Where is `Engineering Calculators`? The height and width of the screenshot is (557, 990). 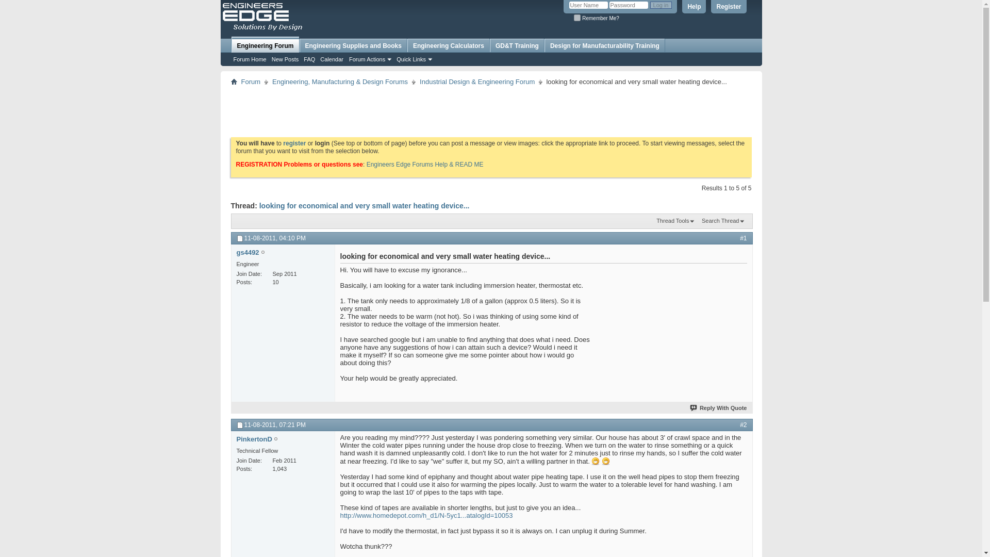
Engineering Calculators is located at coordinates (448, 45).